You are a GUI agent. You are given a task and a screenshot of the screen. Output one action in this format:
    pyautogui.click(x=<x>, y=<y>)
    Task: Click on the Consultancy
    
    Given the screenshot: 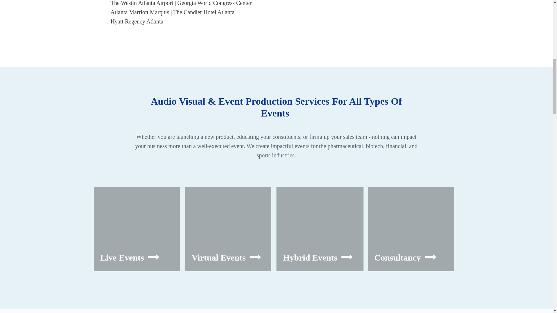 What is the action you would take?
    pyautogui.click(x=411, y=229)
    